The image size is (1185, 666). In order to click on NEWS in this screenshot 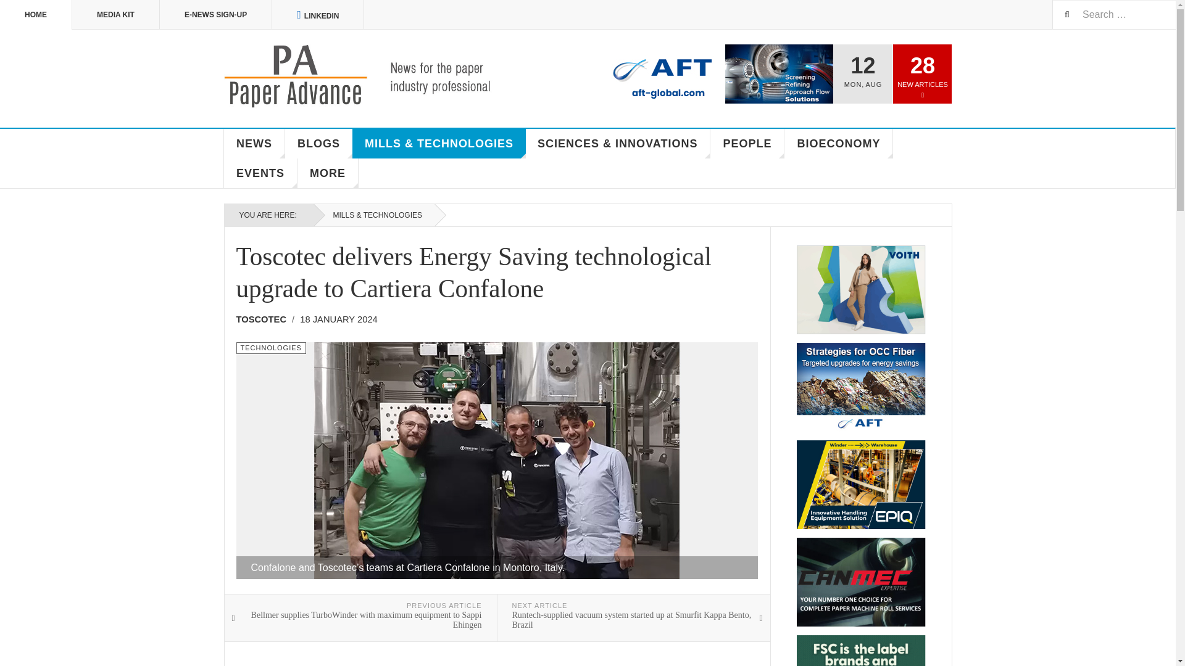, I will do `click(254, 144)`.